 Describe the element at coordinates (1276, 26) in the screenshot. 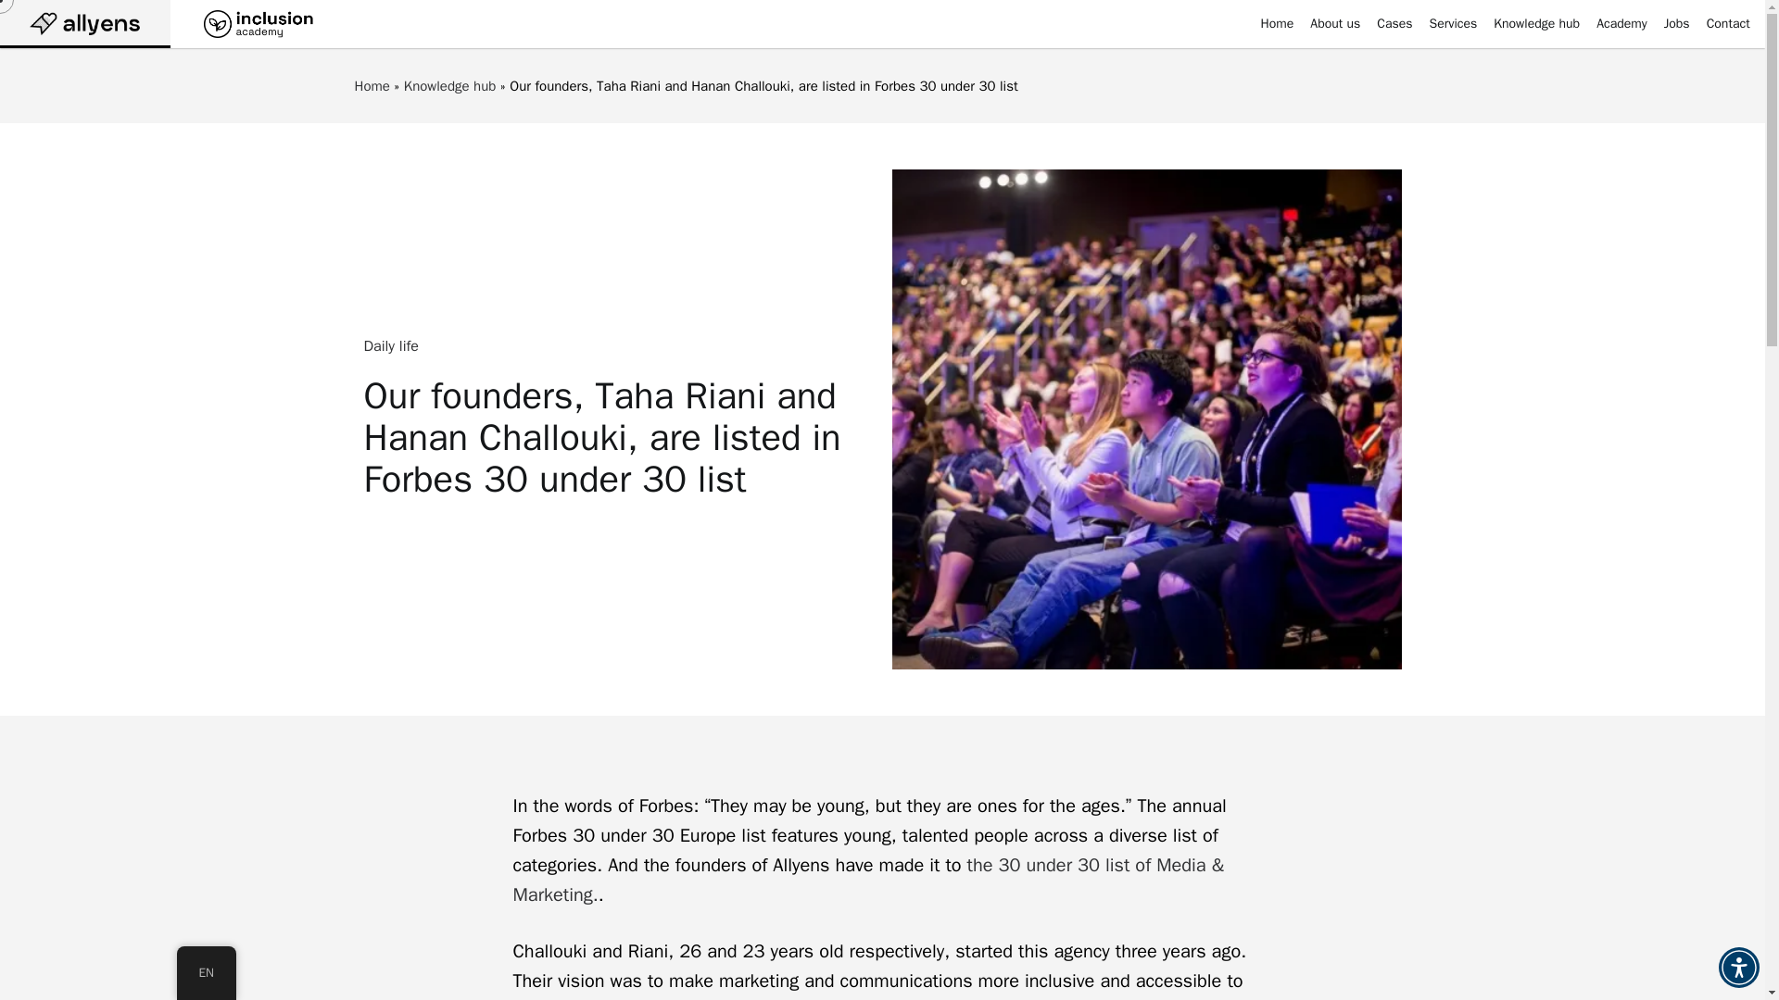

I see `Home` at that location.